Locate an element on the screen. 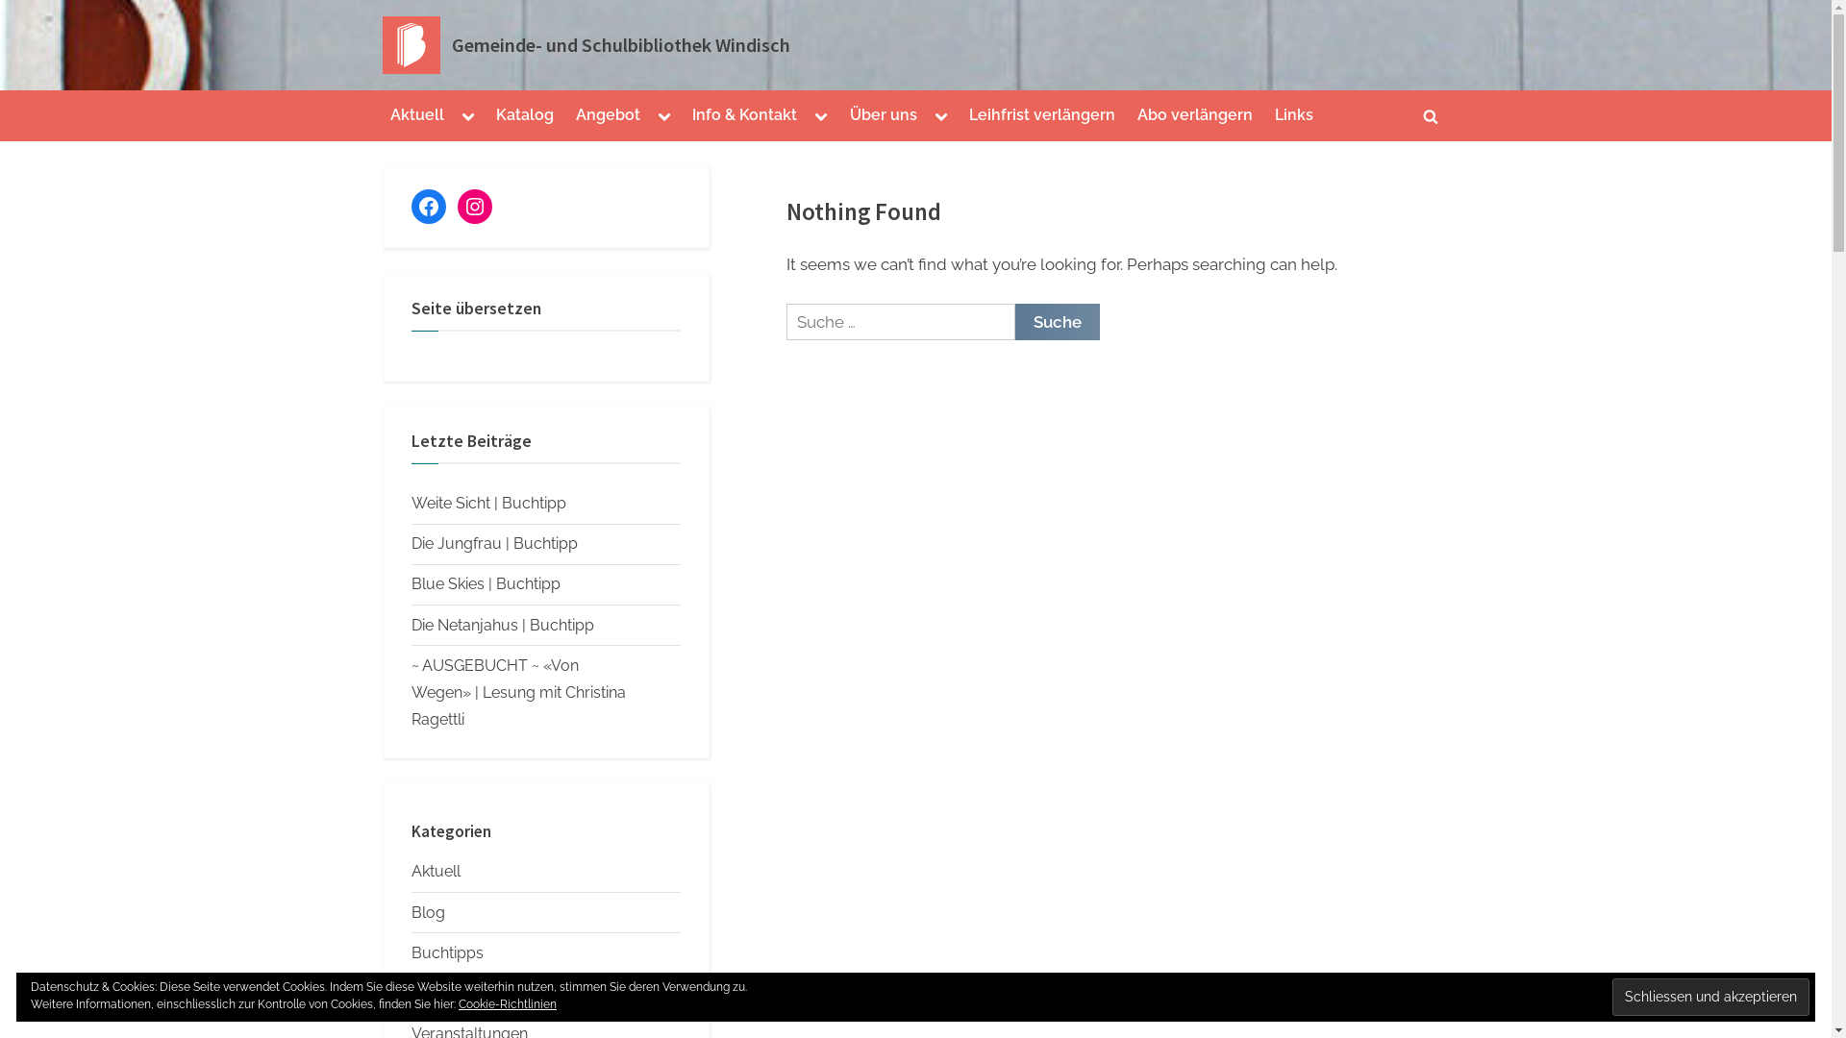 Image resolution: width=1846 pixels, height=1038 pixels. Toggle sub-menu is located at coordinates (821, 116).